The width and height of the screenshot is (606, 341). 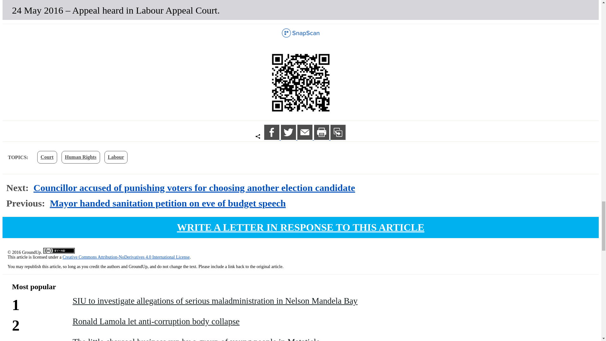 What do you see at coordinates (289, 138) in the screenshot?
I see `Share on Twitter` at bounding box center [289, 138].